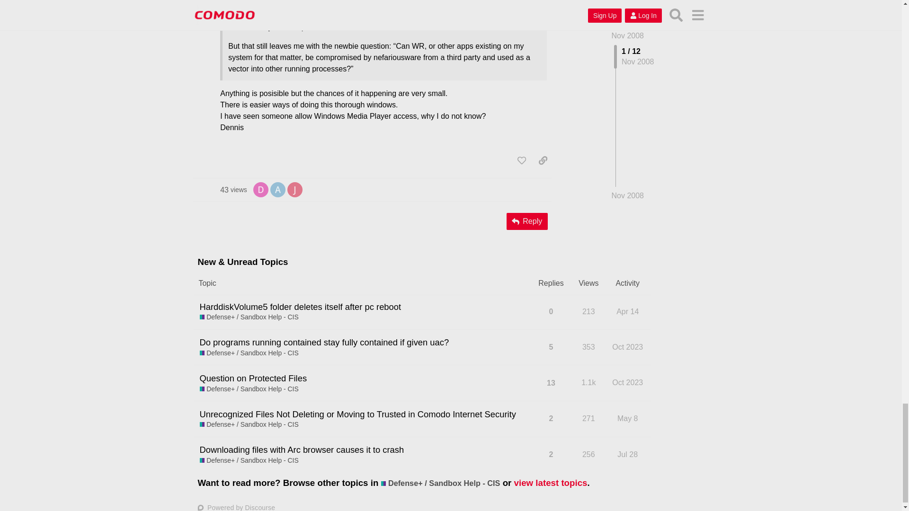 The width and height of the screenshot is (909, 511). Describe the element at coordinates (277, 189) in the screenshot. I see `archer53` at that location.